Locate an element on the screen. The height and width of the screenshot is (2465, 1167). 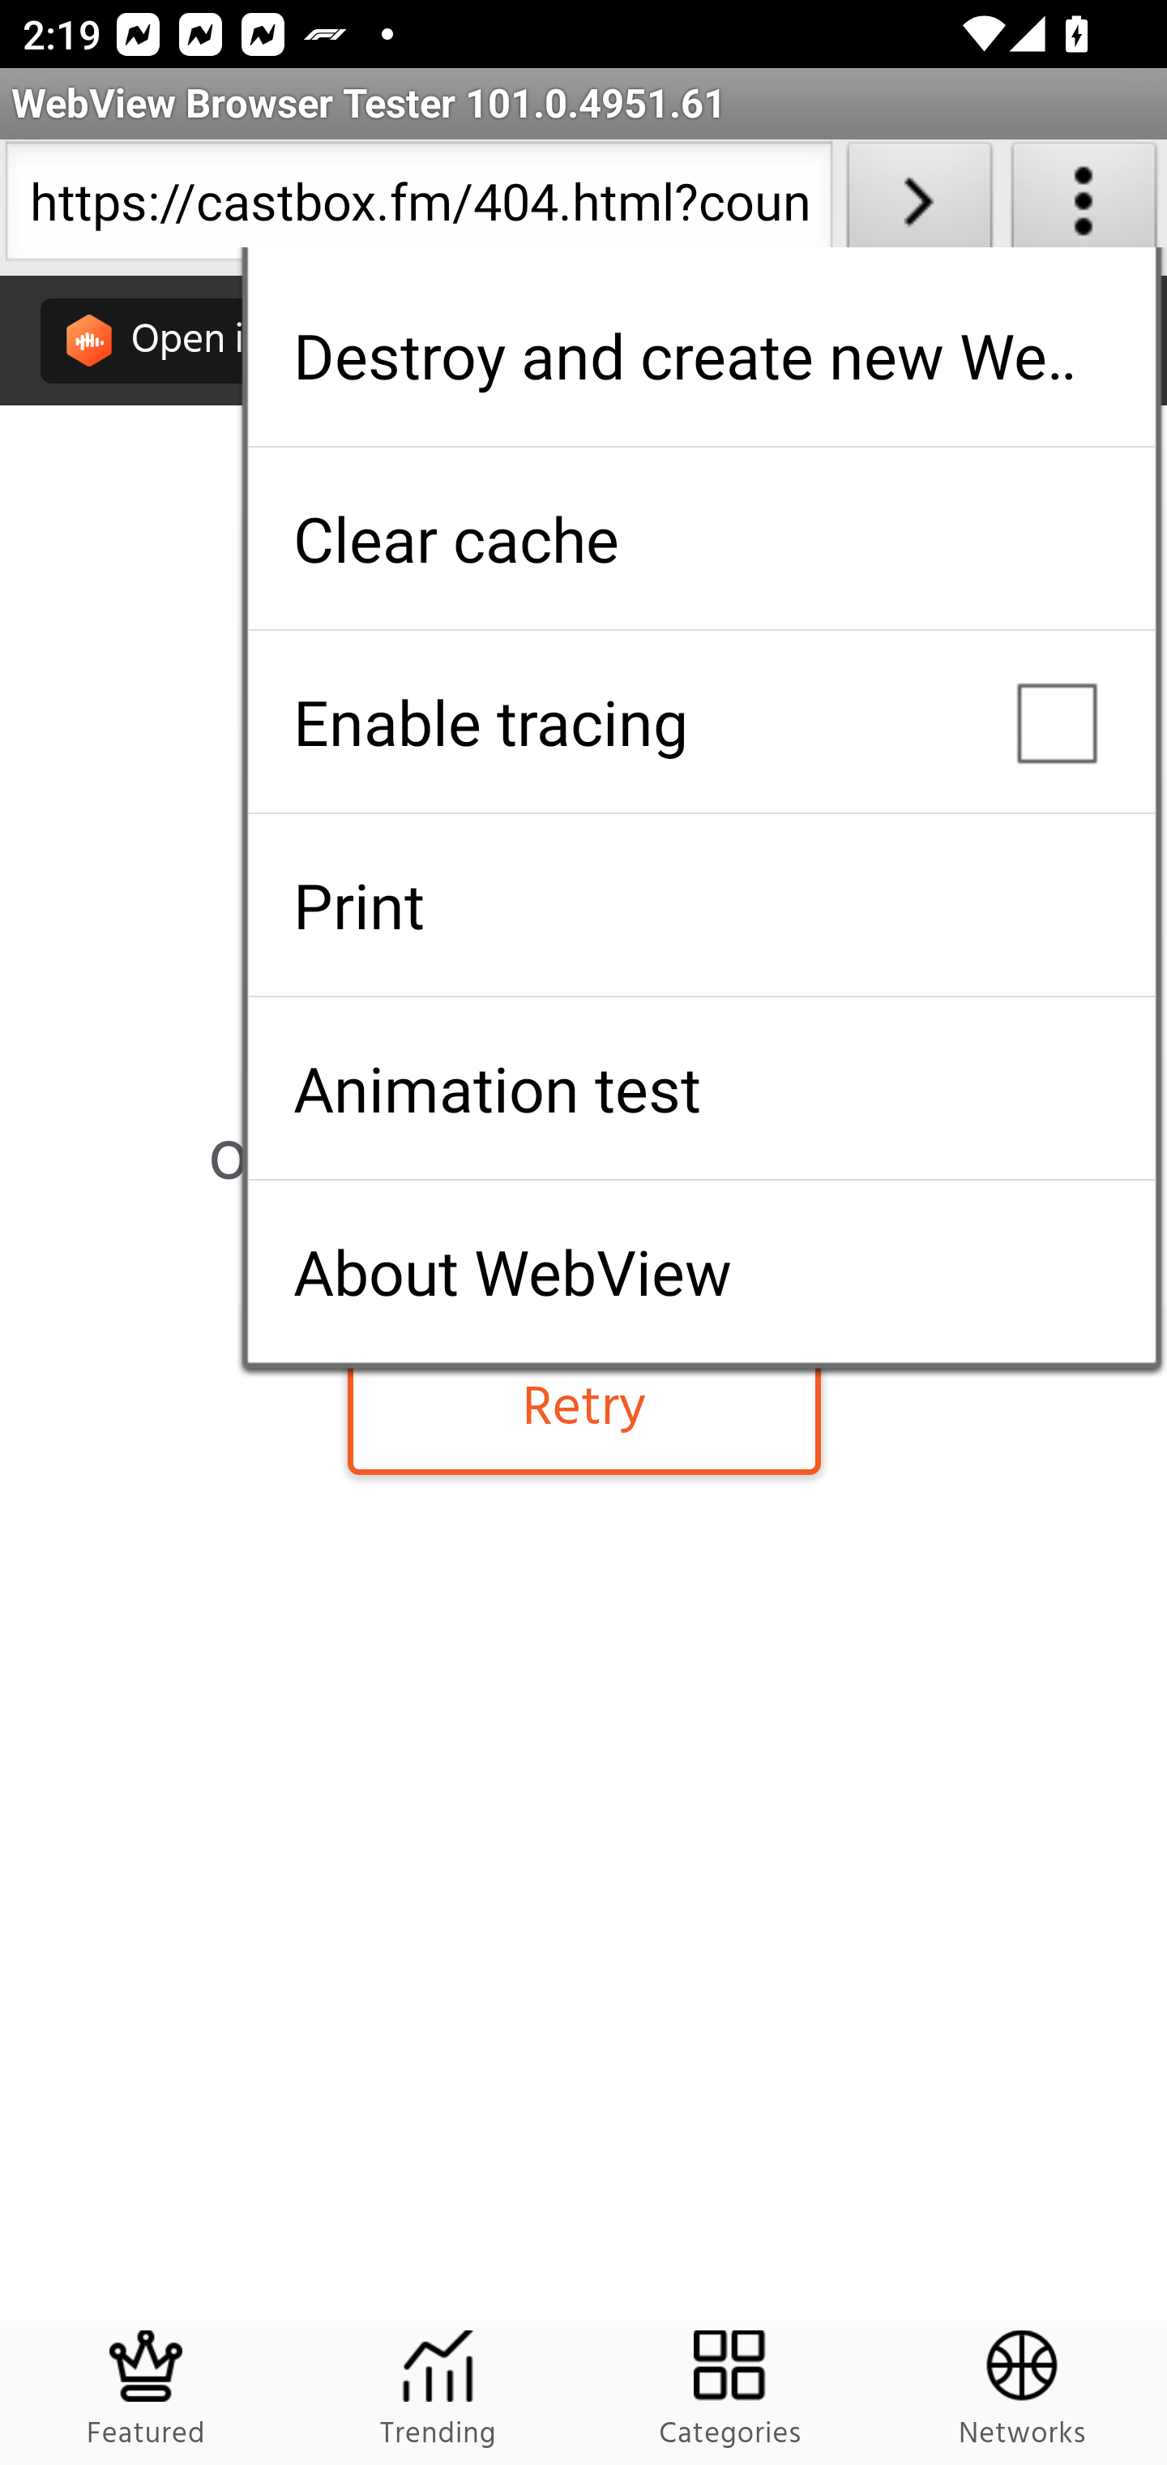
Clear cache is located at coordinates (701, 538).